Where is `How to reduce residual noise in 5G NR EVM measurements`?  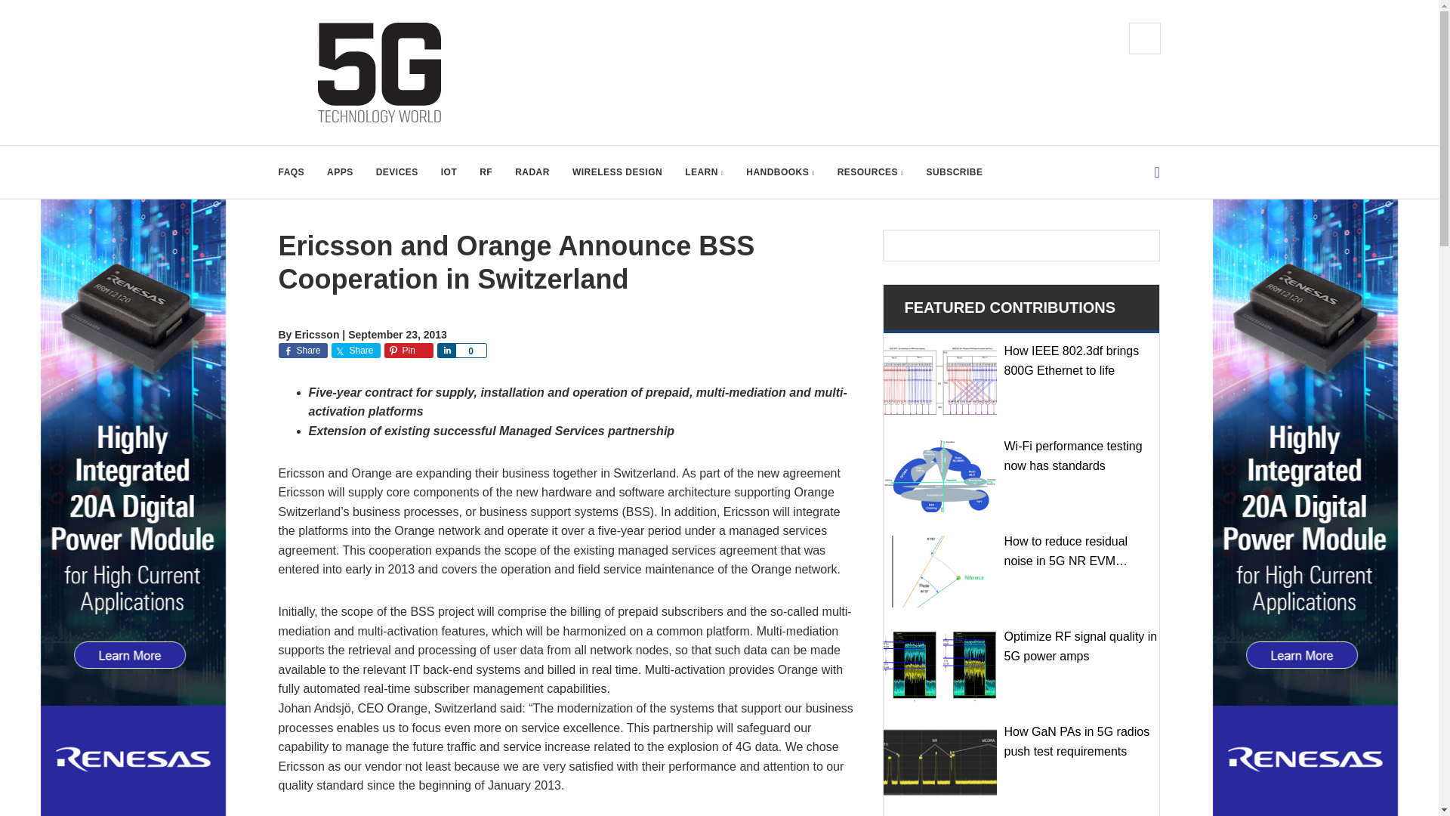
How to reduce residual noise in 5G NR EVM measurements is located at coordinates (939, 571).